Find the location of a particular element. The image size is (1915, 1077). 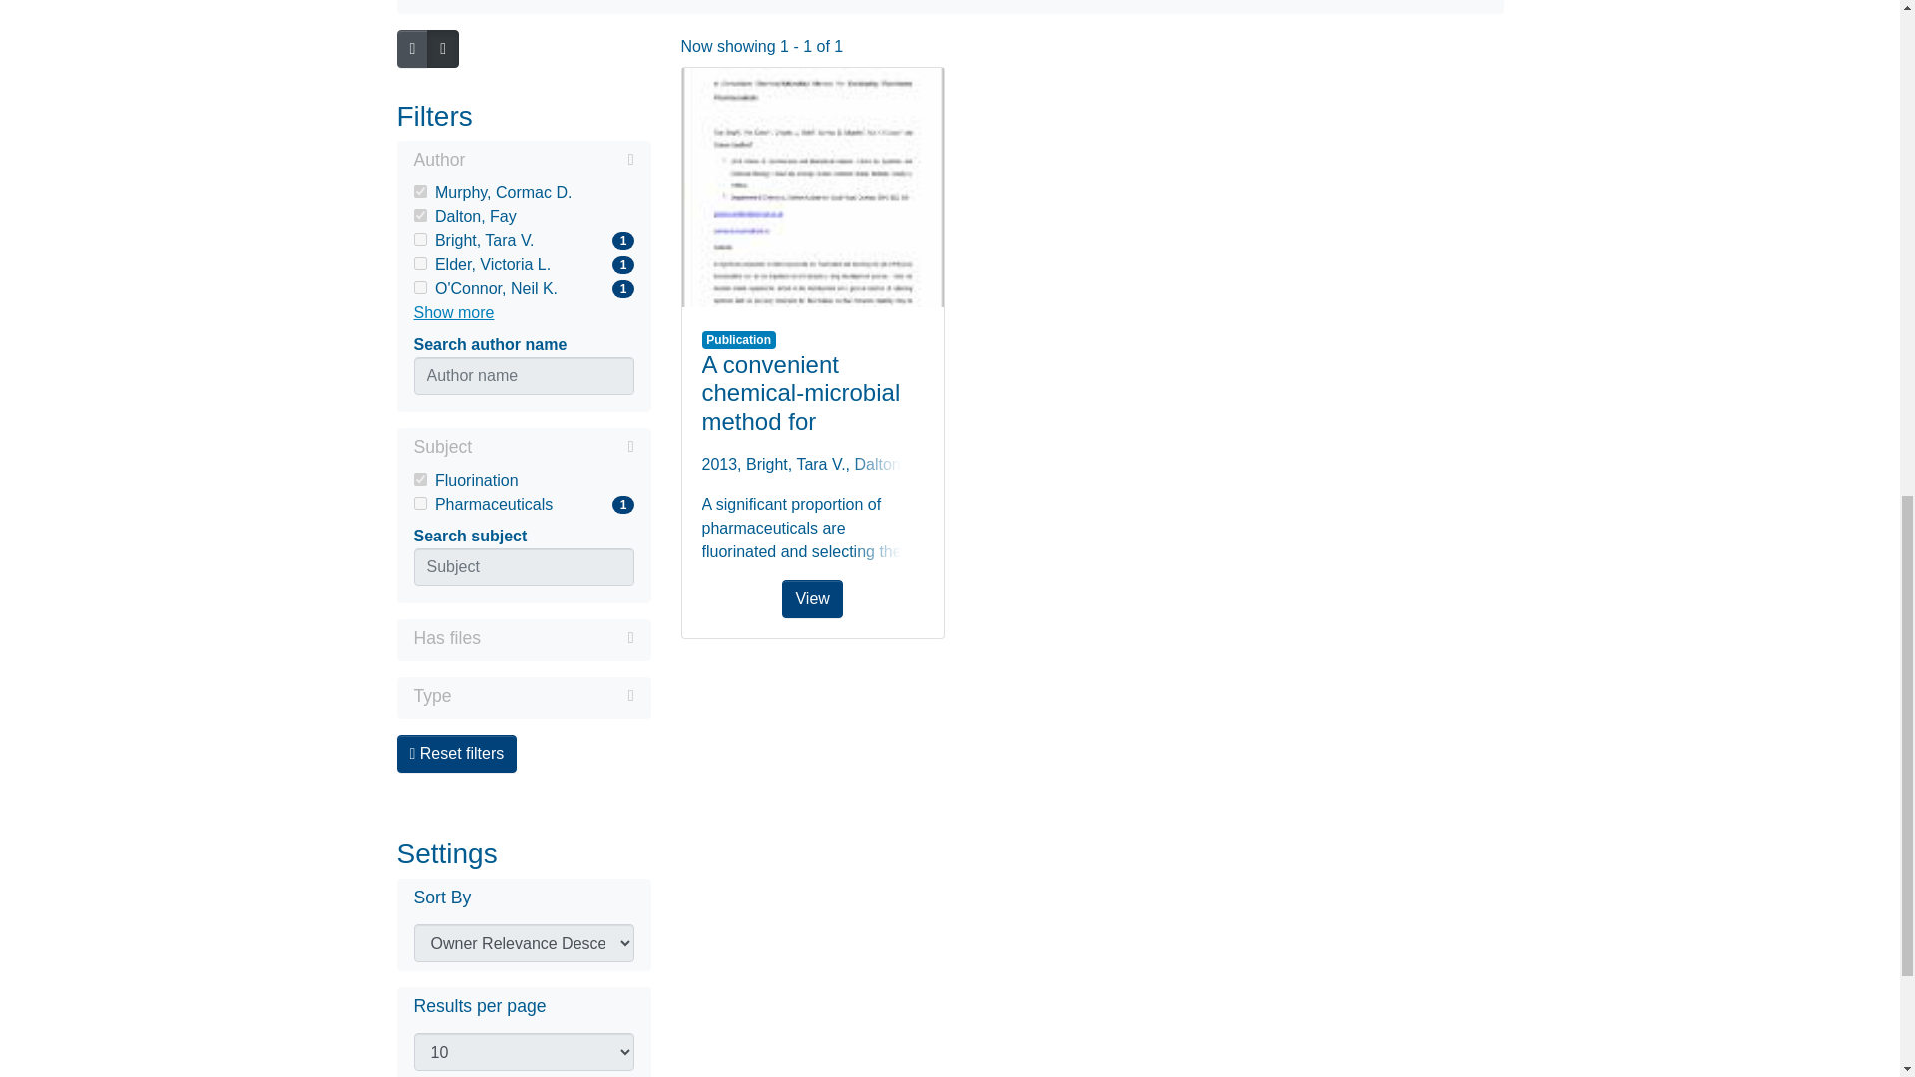

Collapse filter is located at coordinates (419, 191).